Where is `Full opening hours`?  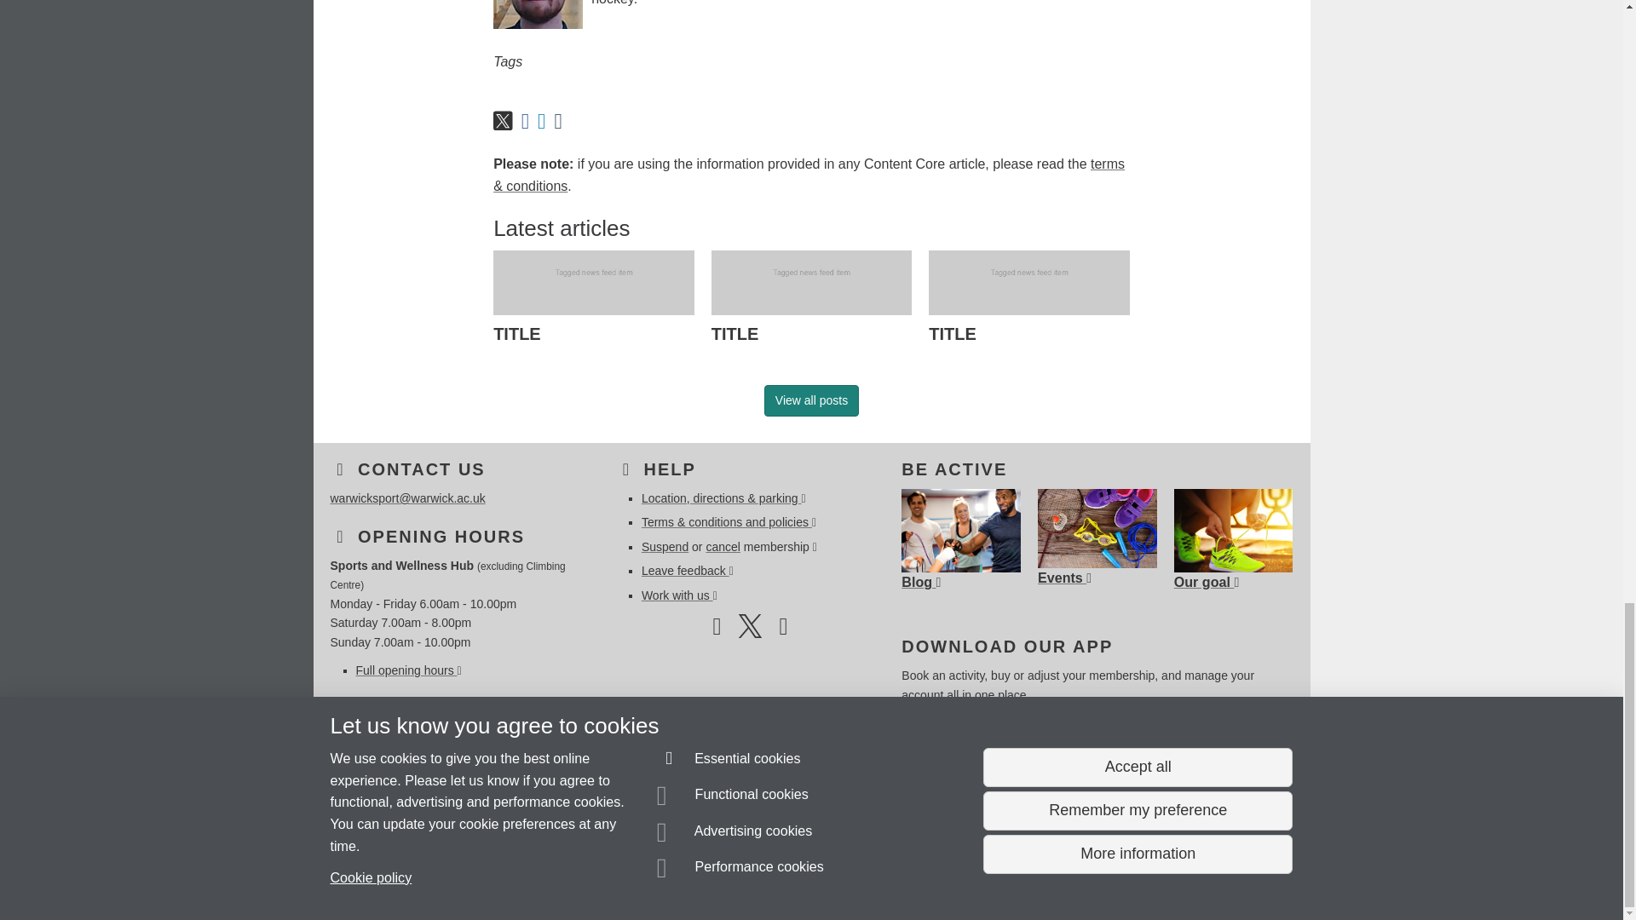 Full opening hours is located at coordinates (409, 670).